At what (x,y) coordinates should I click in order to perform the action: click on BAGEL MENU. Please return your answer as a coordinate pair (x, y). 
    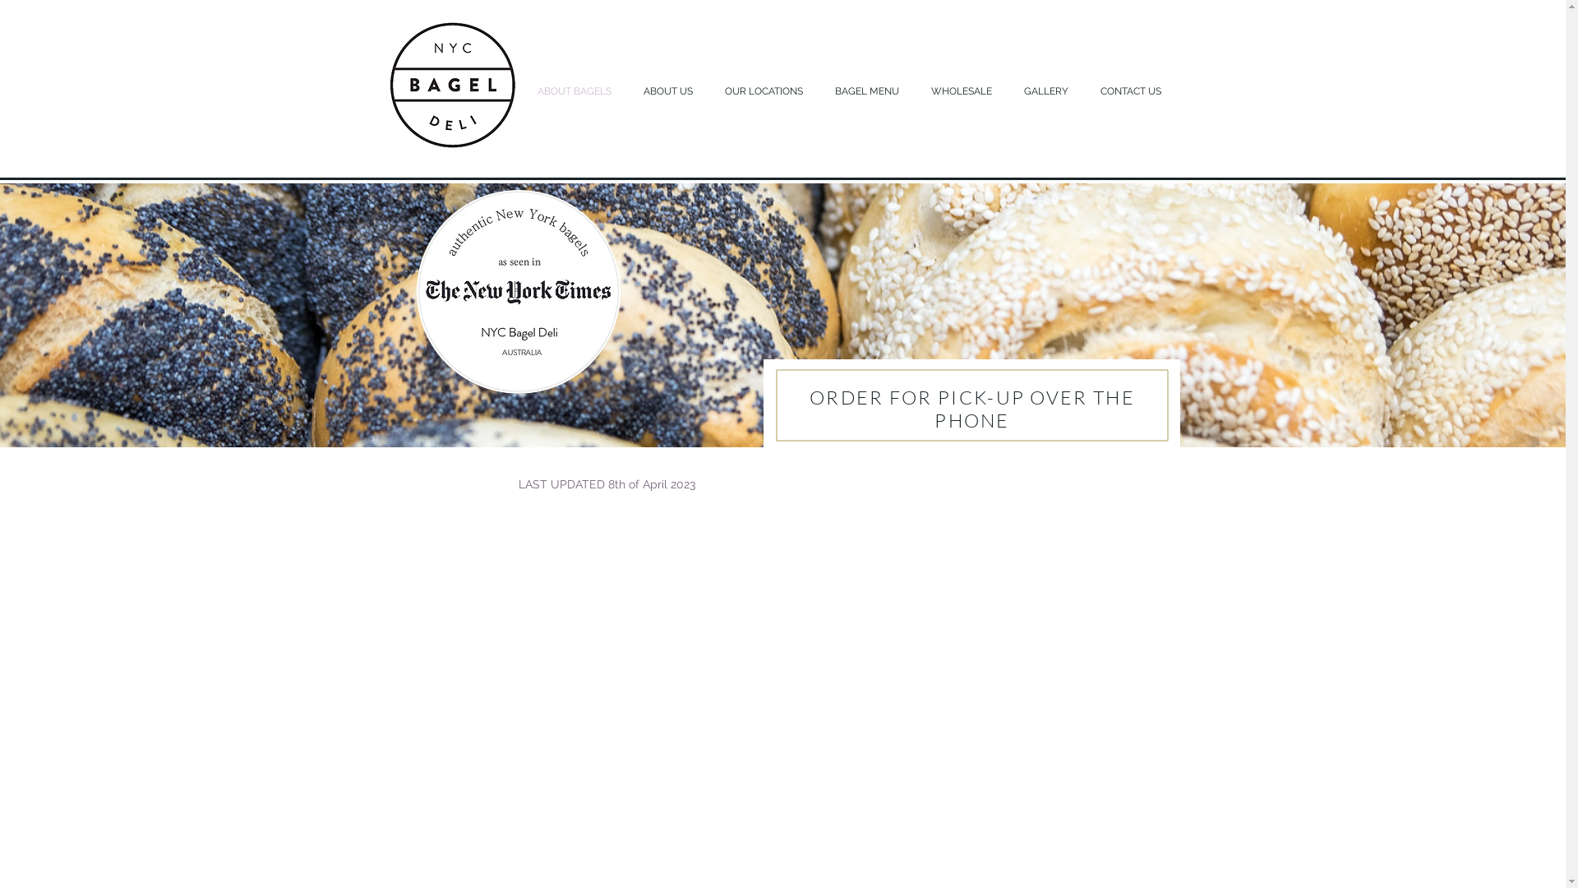
    Looking at the image, I should click on (870, 92).